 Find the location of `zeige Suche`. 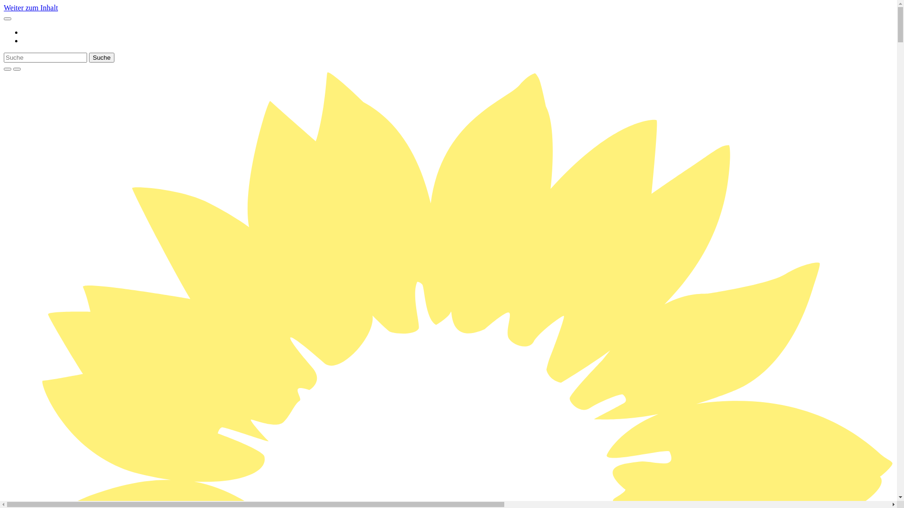

zeige Suche is located at coordinates (8, 69).